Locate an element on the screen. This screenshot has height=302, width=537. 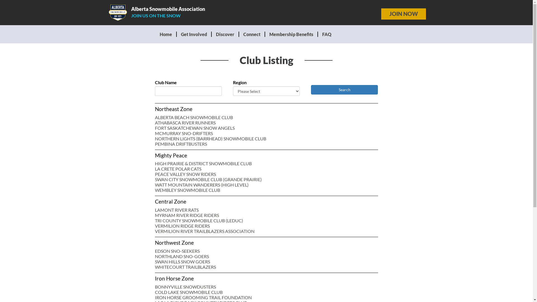
SWAN CITY SNOWMOBILE CLUB (GRANDE PRAIRIE) is located at coordinates (208, 180).